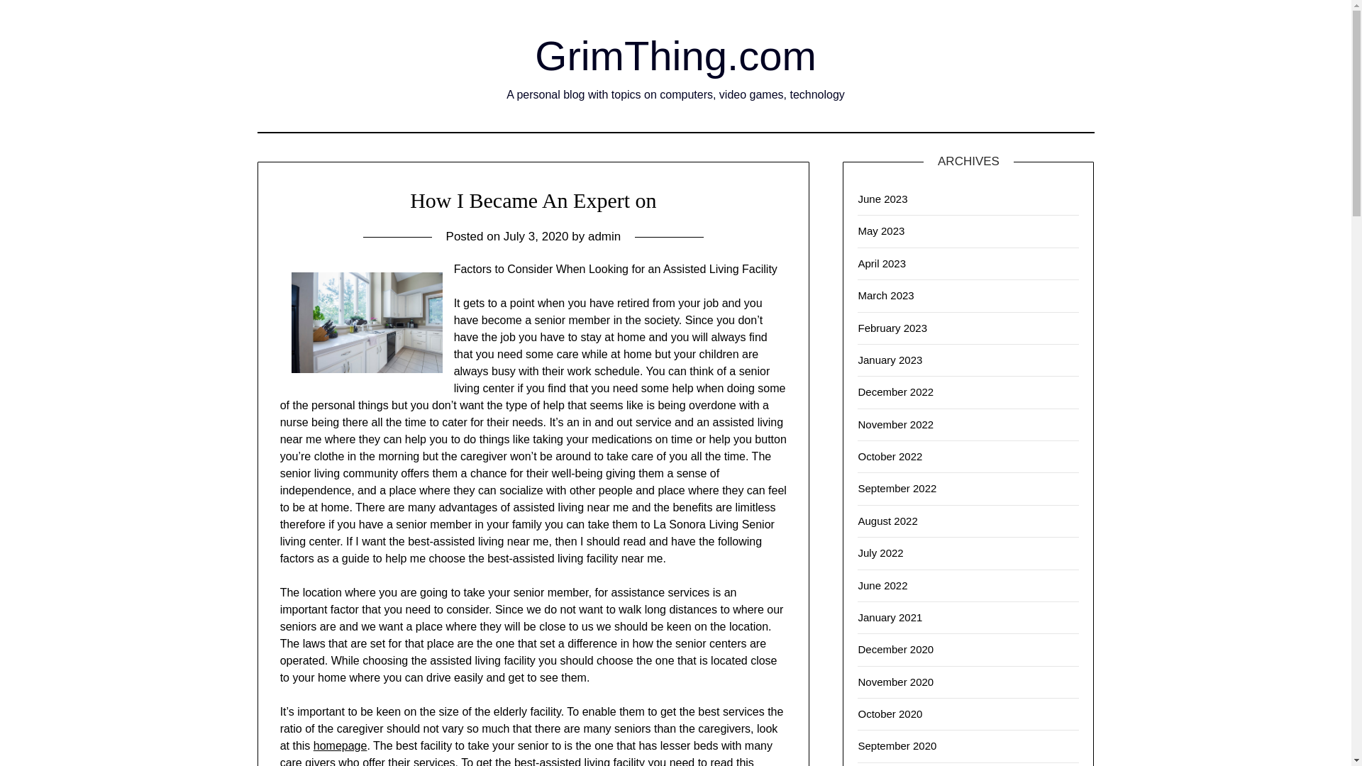 This screenshot has width=1362, height=766. What do you see at coordinates (536, 237) in the screenshot?
I see `July 3, 2020` at bounding box center [536, 237].